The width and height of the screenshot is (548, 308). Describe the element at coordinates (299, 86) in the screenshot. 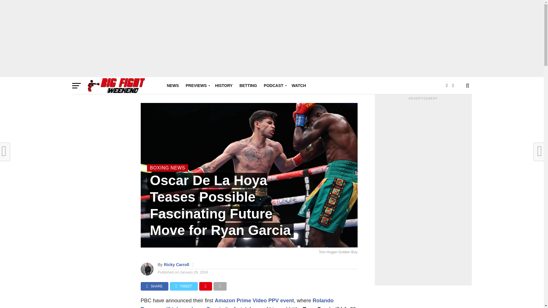

I see `WATCH` at that location.